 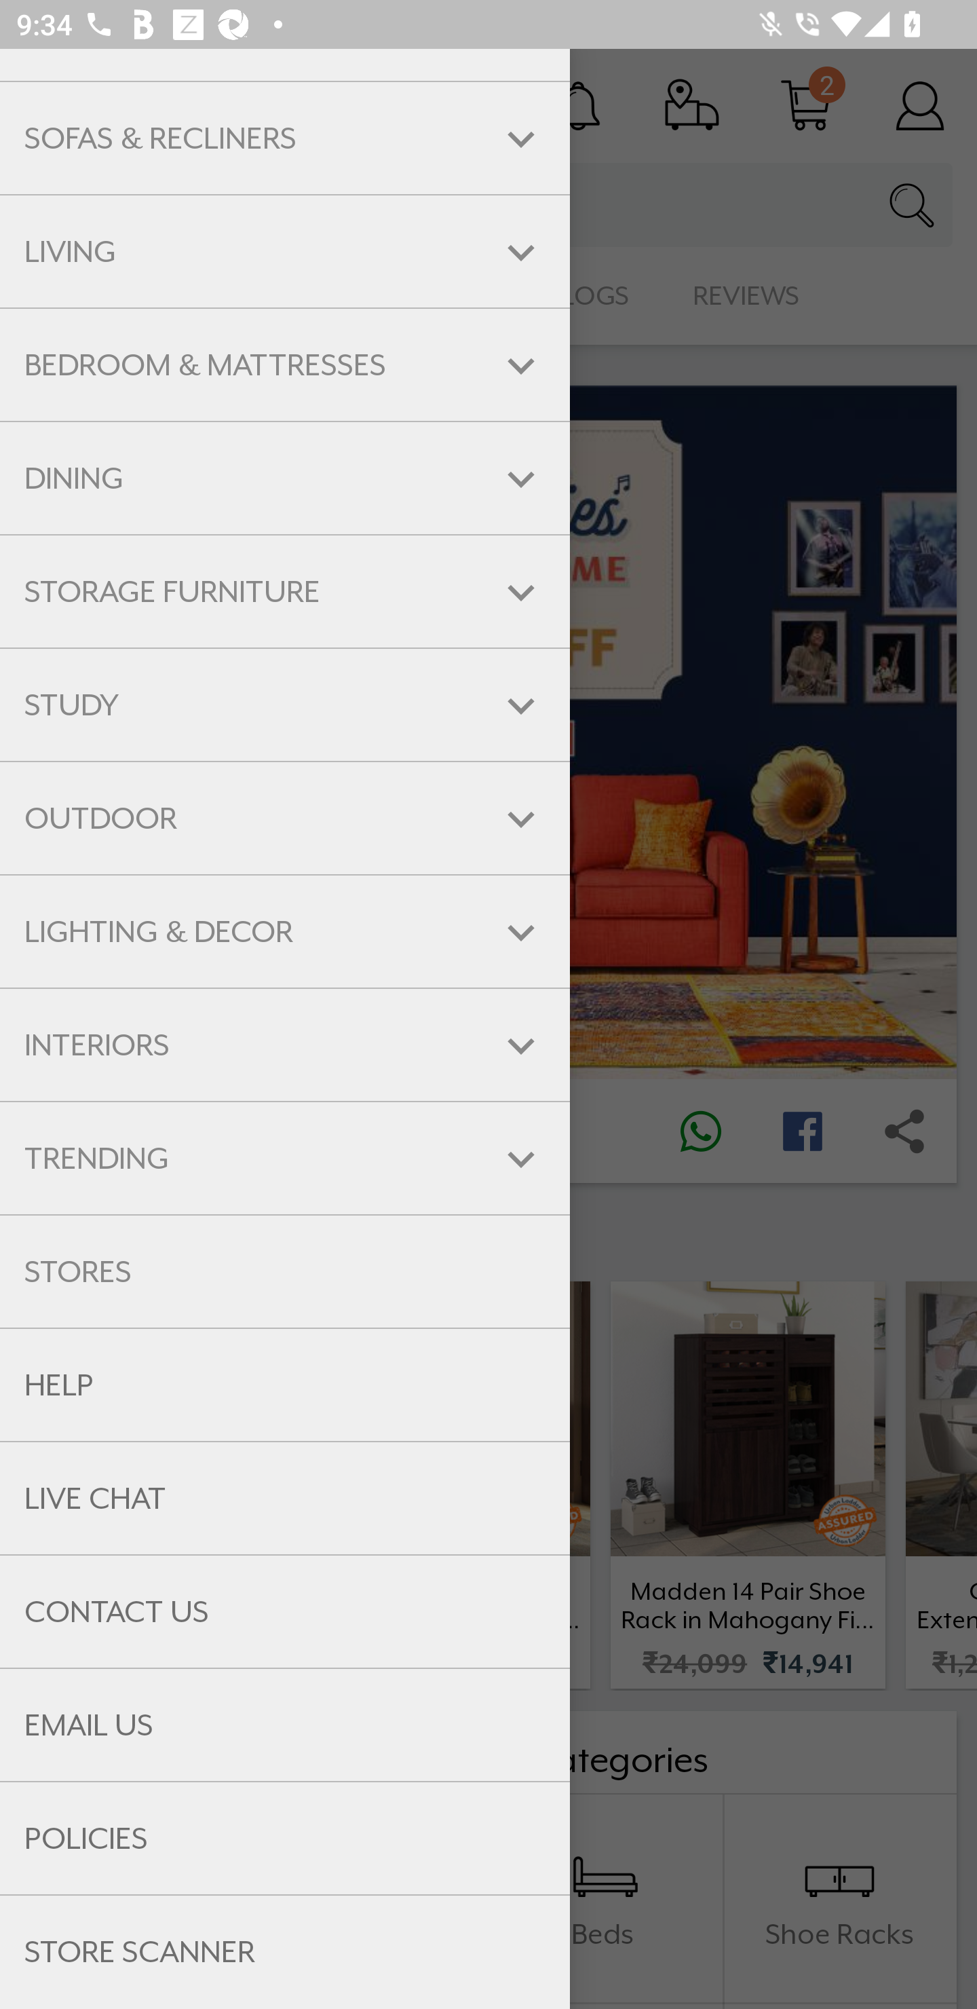 I want to click on EMAIL US, so click(x=285, y=1724).